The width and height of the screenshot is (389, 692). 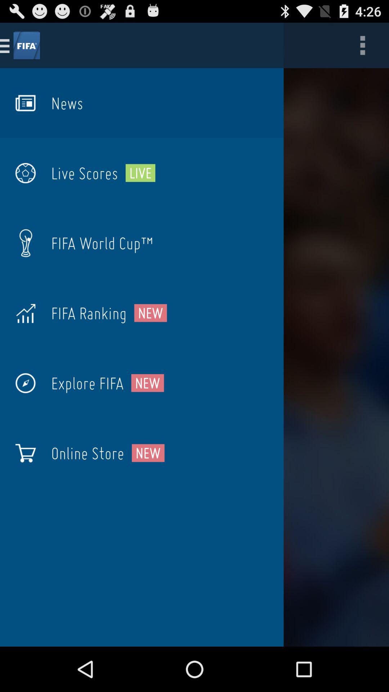 What do you see at coordinates (362, 45) in the screenshot?
I see `click icon at the top right corner` at bounding box center [362, 45].